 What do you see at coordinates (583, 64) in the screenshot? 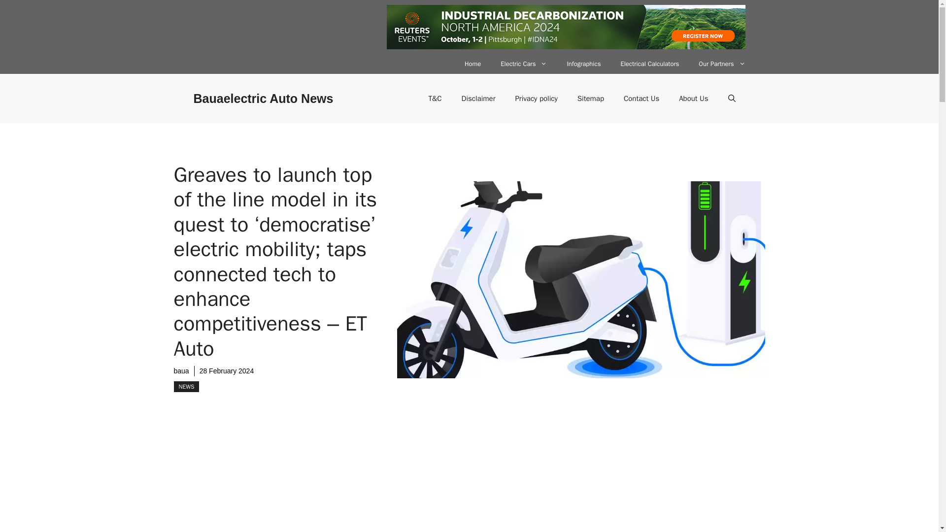
I see `Infographics` at bounding box center [583, 64].